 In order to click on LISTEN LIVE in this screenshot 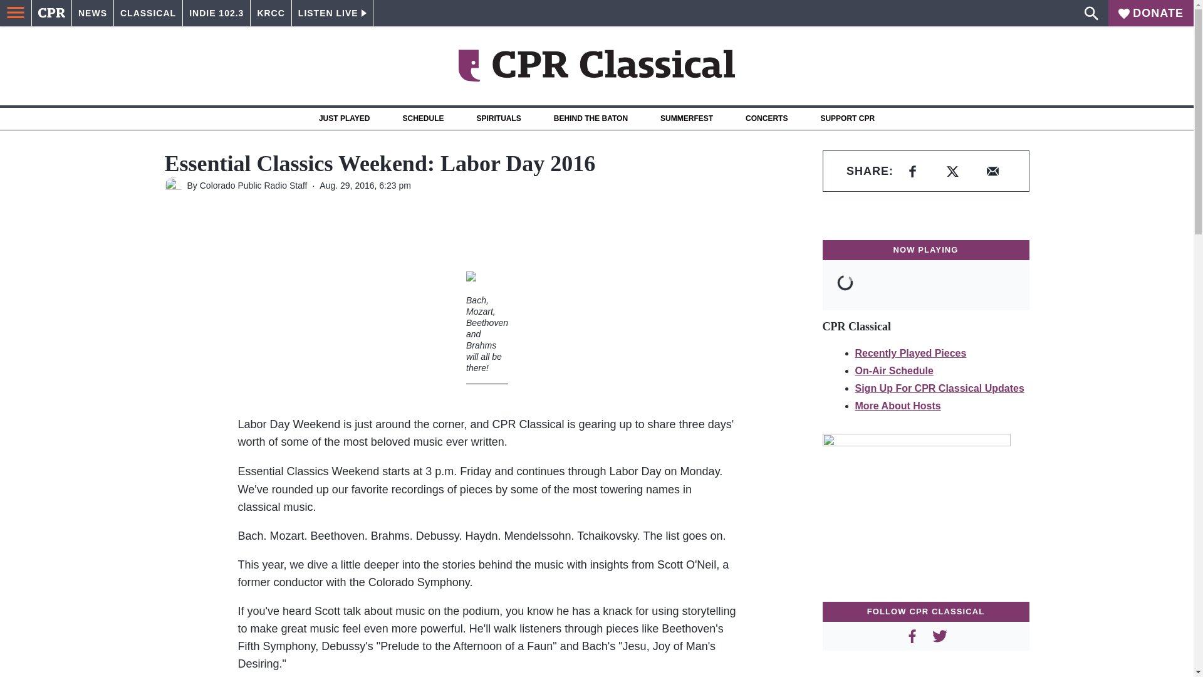, I will do `click(332, 13)`.